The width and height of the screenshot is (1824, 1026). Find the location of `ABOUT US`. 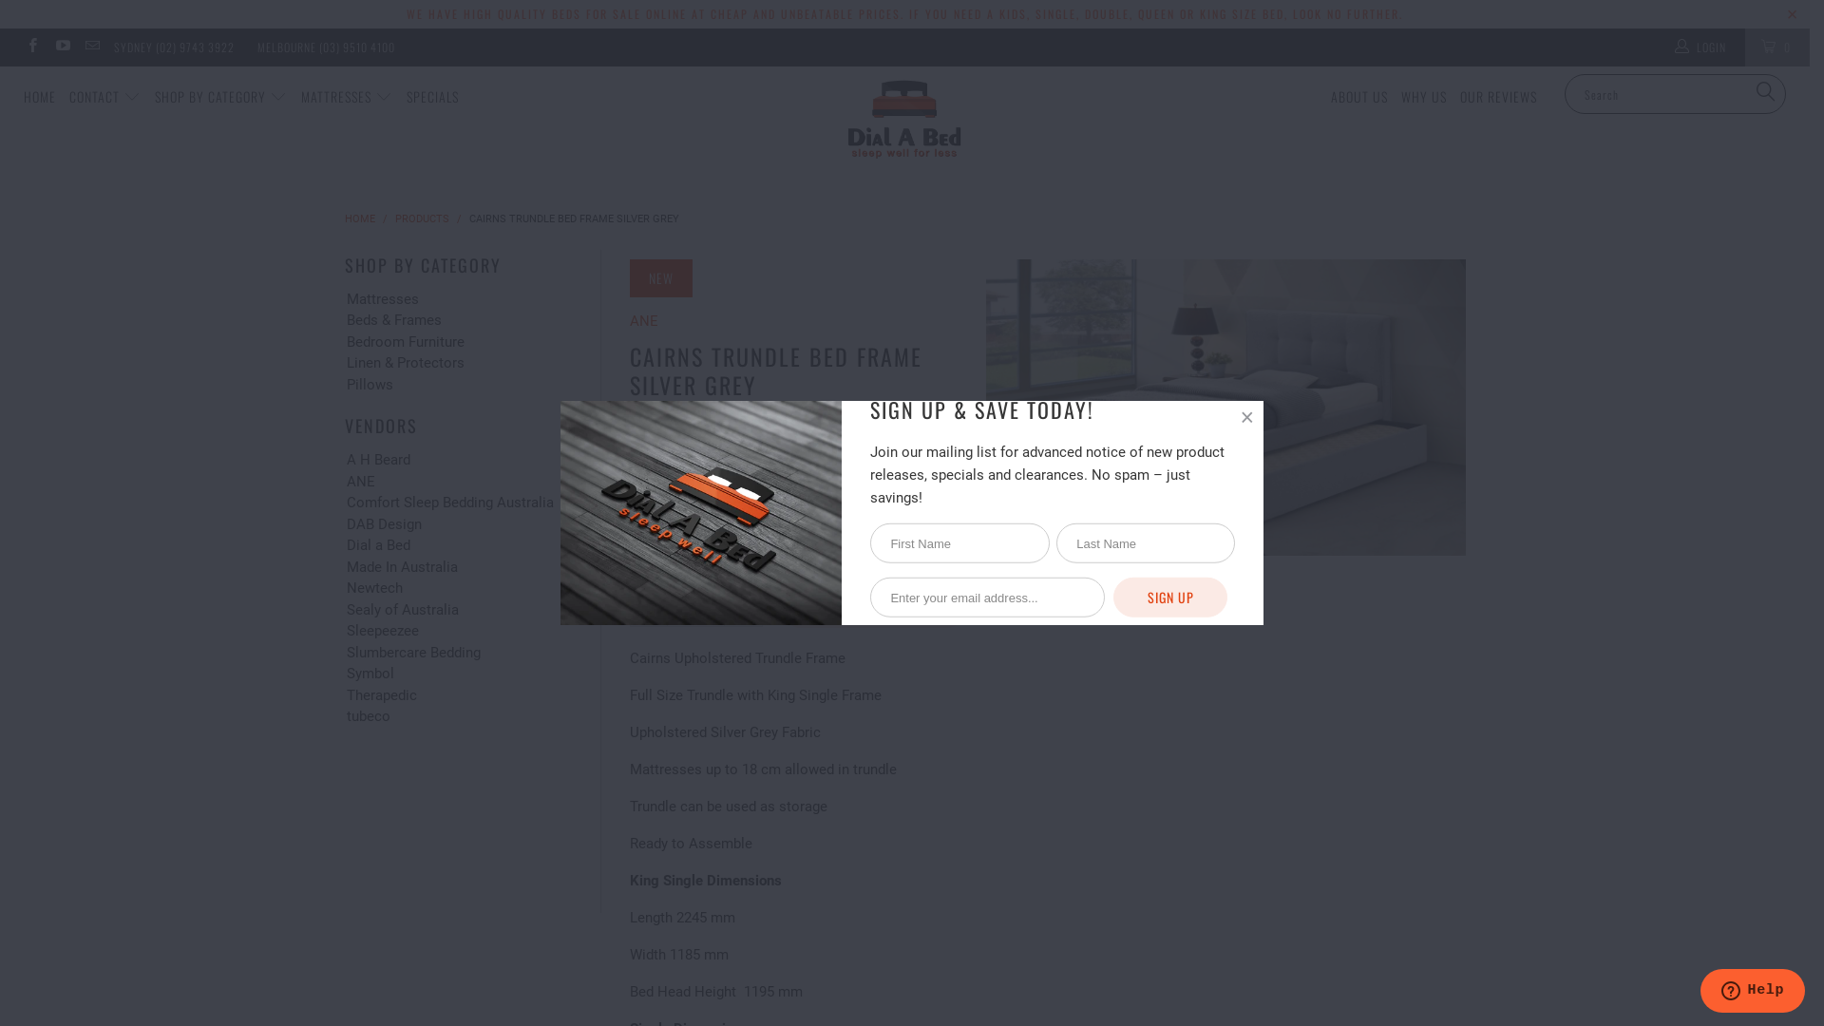

ABOUT US is located at coordinates (1359, 97).